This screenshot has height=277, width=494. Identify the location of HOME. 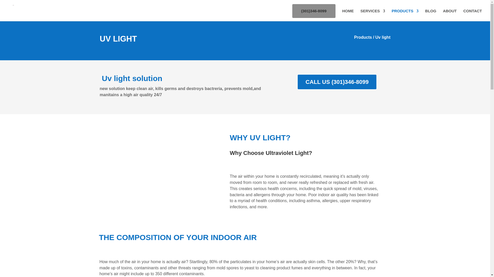
(348, 15).